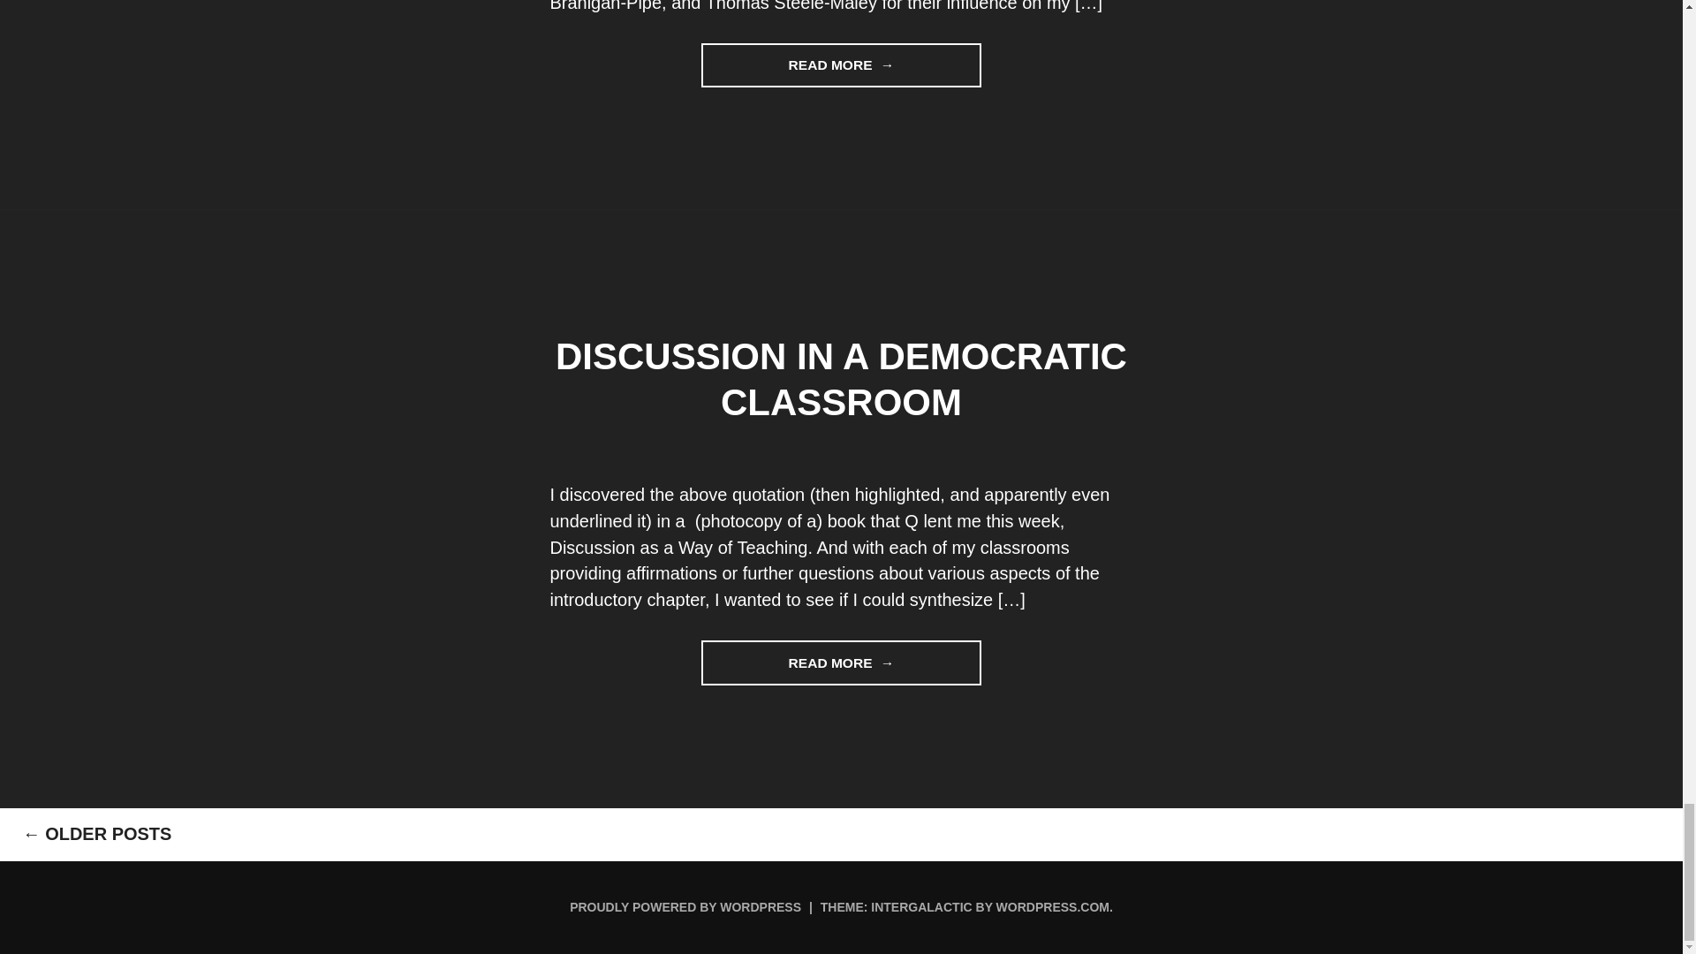 The height and width of the screenshot is (954, 1696). Describe the element at coordinates (685, 906) in the screenshot. I see `WORDPRESS.COM` at that location.